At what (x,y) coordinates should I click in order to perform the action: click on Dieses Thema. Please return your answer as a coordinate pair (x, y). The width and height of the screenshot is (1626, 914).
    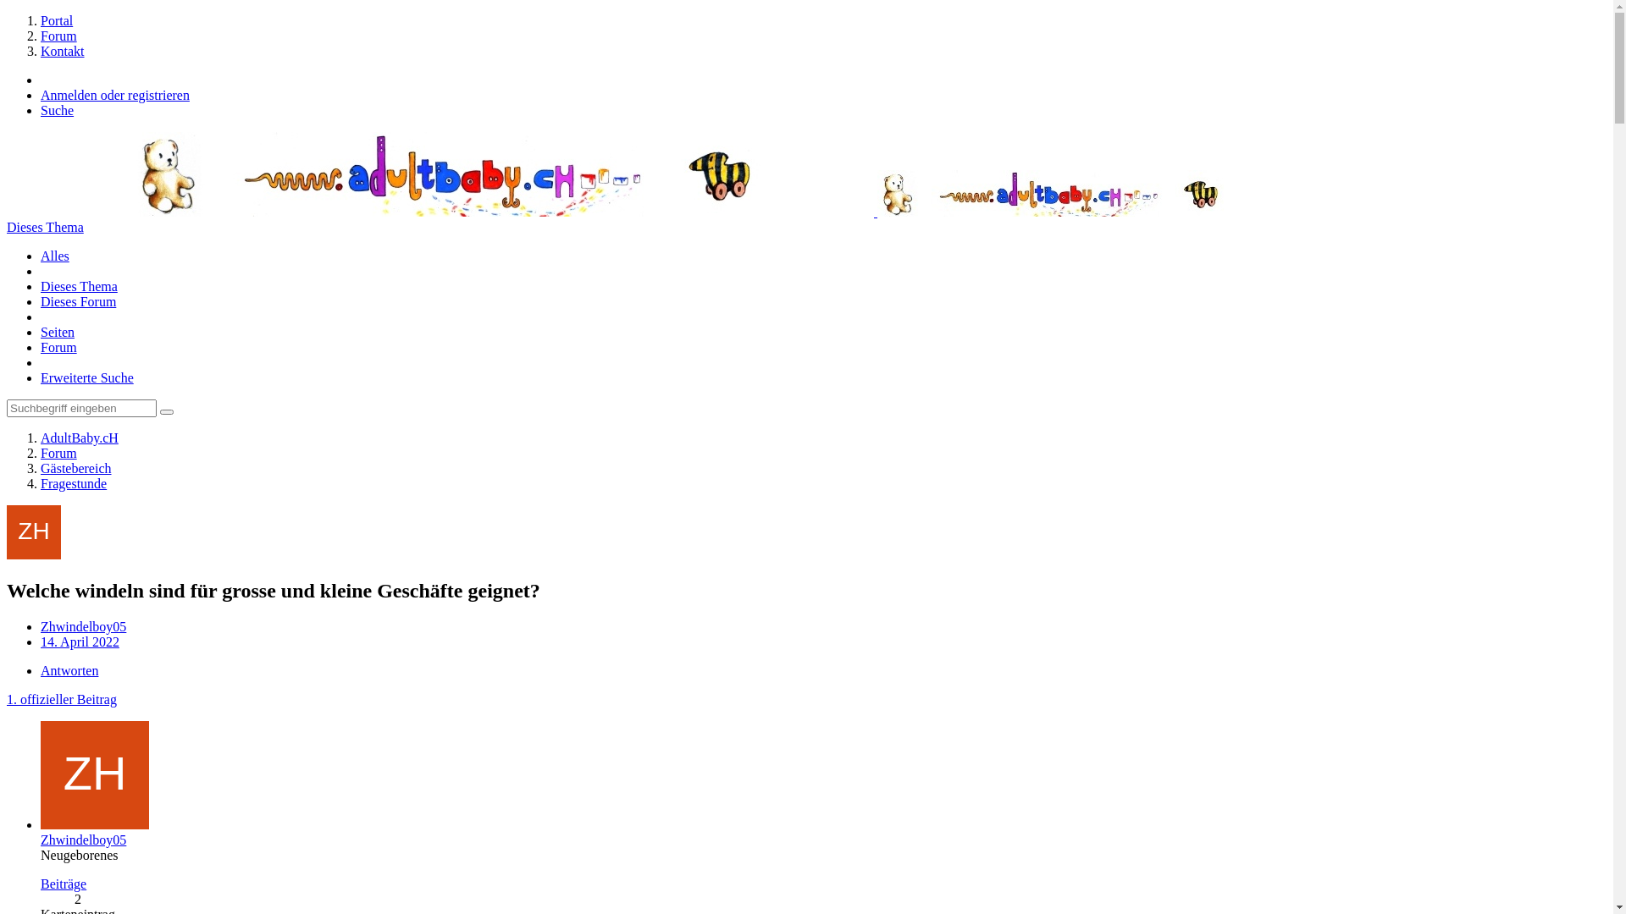
    Looking at the image, I should click on (46, 227).